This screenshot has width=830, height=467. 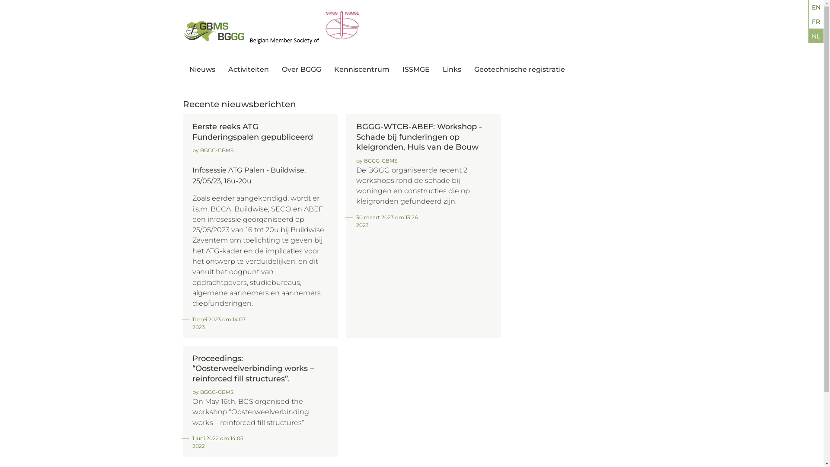 What do you see at coordinates (521, 85) in the screenshot?
I see `Algemene info` at bounding box center [521, 85].